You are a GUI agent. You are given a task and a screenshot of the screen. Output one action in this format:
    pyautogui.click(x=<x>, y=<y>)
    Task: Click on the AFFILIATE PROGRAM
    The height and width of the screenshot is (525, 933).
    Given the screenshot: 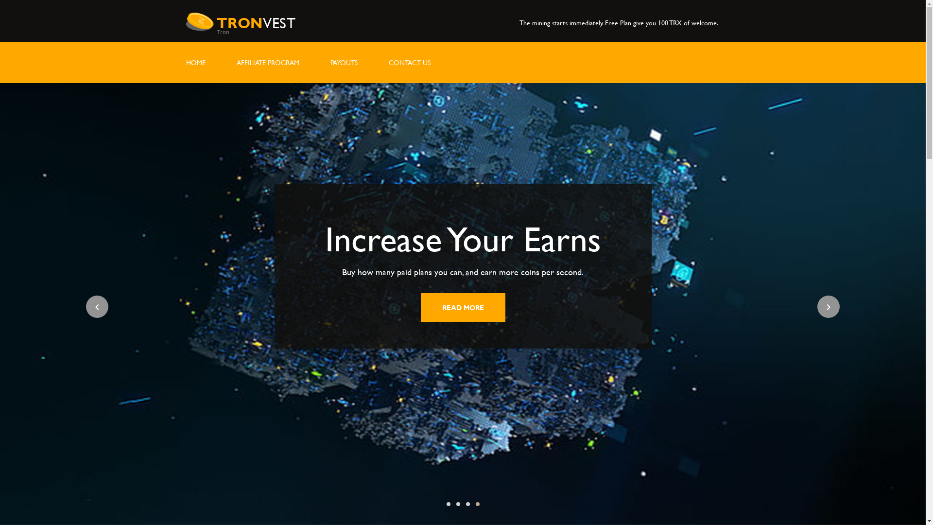 What is the action you would take?
    pyautogui.click(x=267, y=62)
    